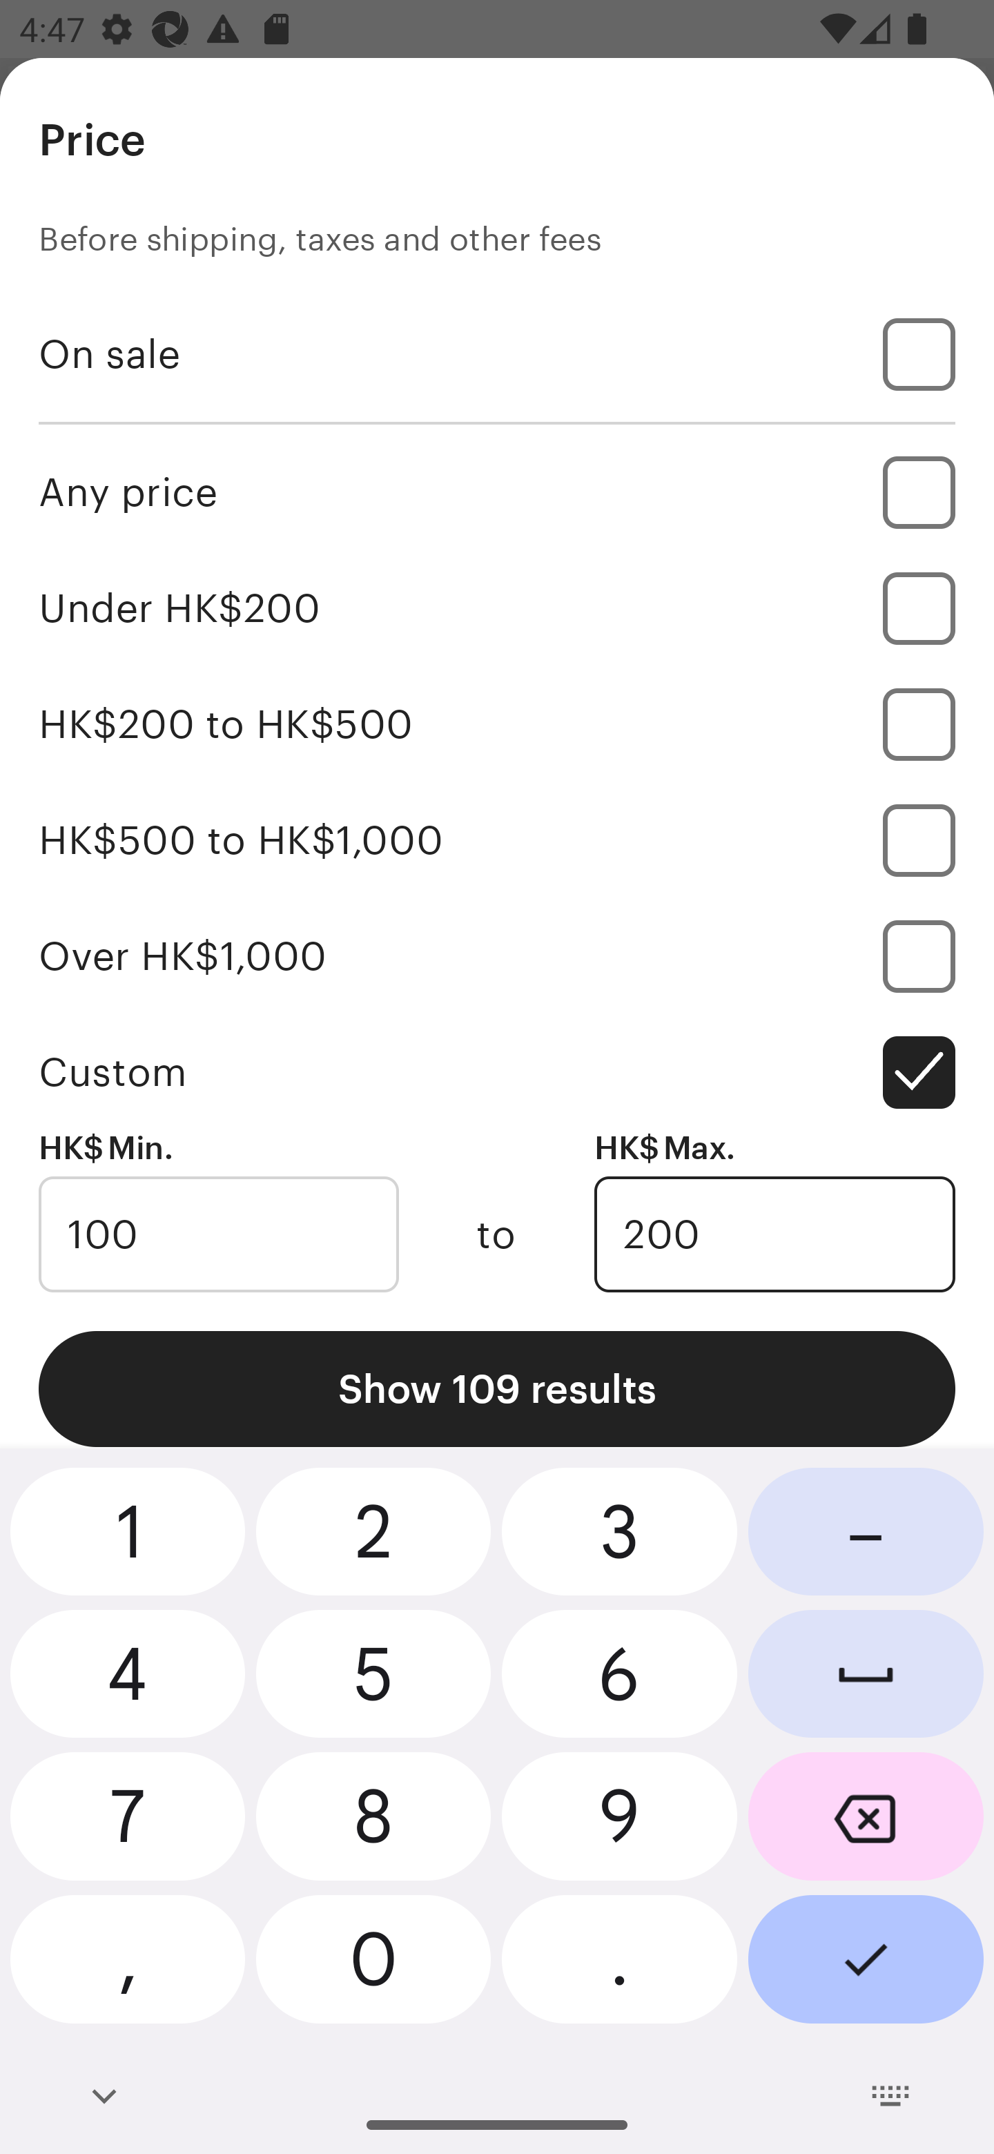 The width and height of the screenshot is (994, 2154). I want to click on 200, so click(774, 1234).